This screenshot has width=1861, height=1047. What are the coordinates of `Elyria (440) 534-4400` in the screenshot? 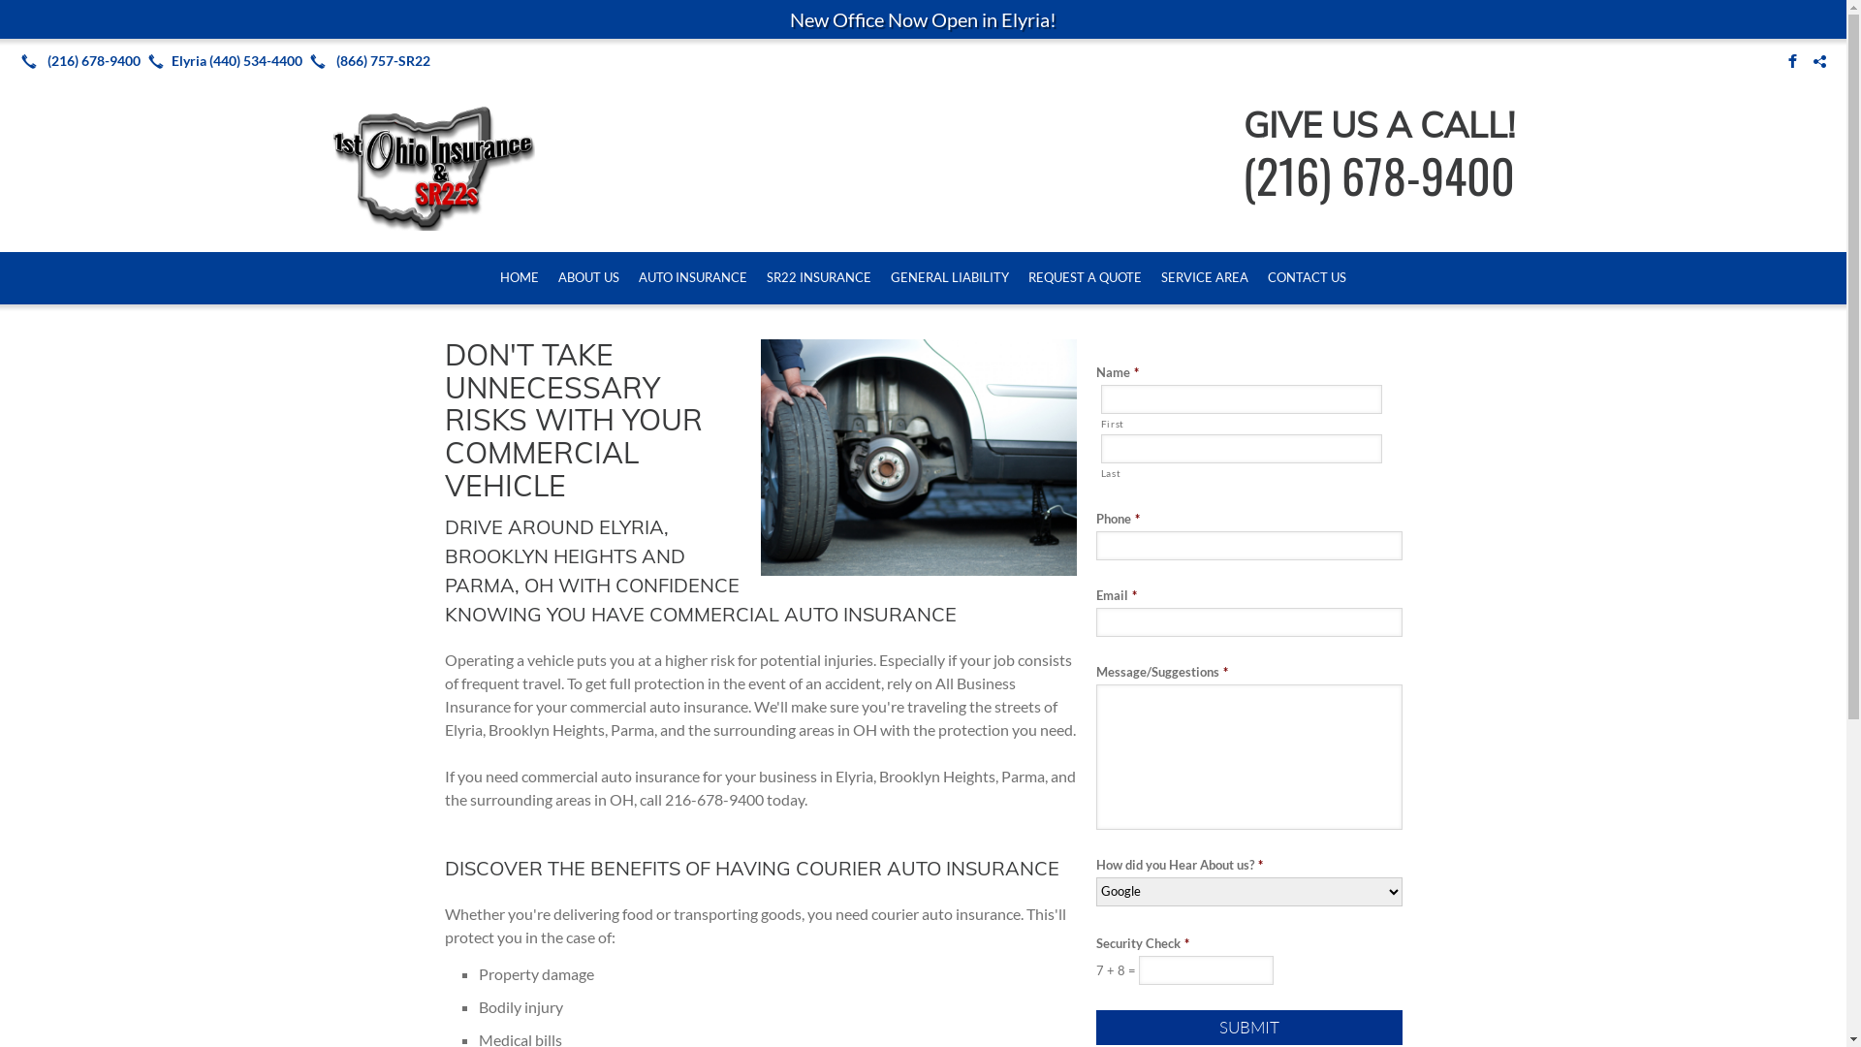 It's located at (221, 61).